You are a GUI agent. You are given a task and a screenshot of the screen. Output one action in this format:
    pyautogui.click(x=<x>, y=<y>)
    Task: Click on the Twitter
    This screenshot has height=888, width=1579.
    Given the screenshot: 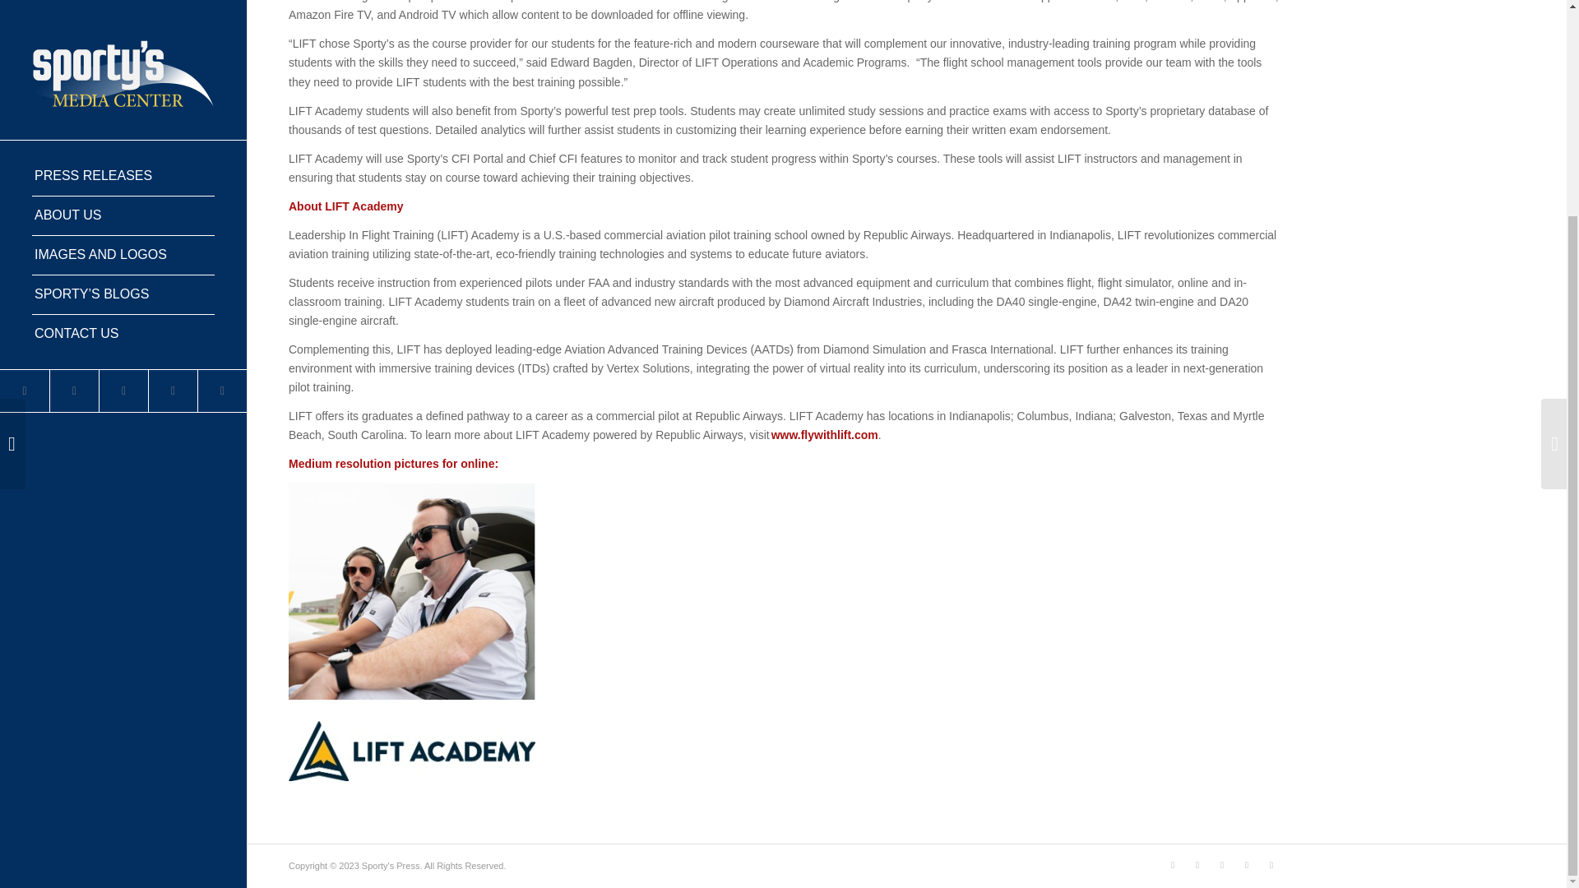 What is the action you would take?
    pyautogui.click(x=25, y=116)
    